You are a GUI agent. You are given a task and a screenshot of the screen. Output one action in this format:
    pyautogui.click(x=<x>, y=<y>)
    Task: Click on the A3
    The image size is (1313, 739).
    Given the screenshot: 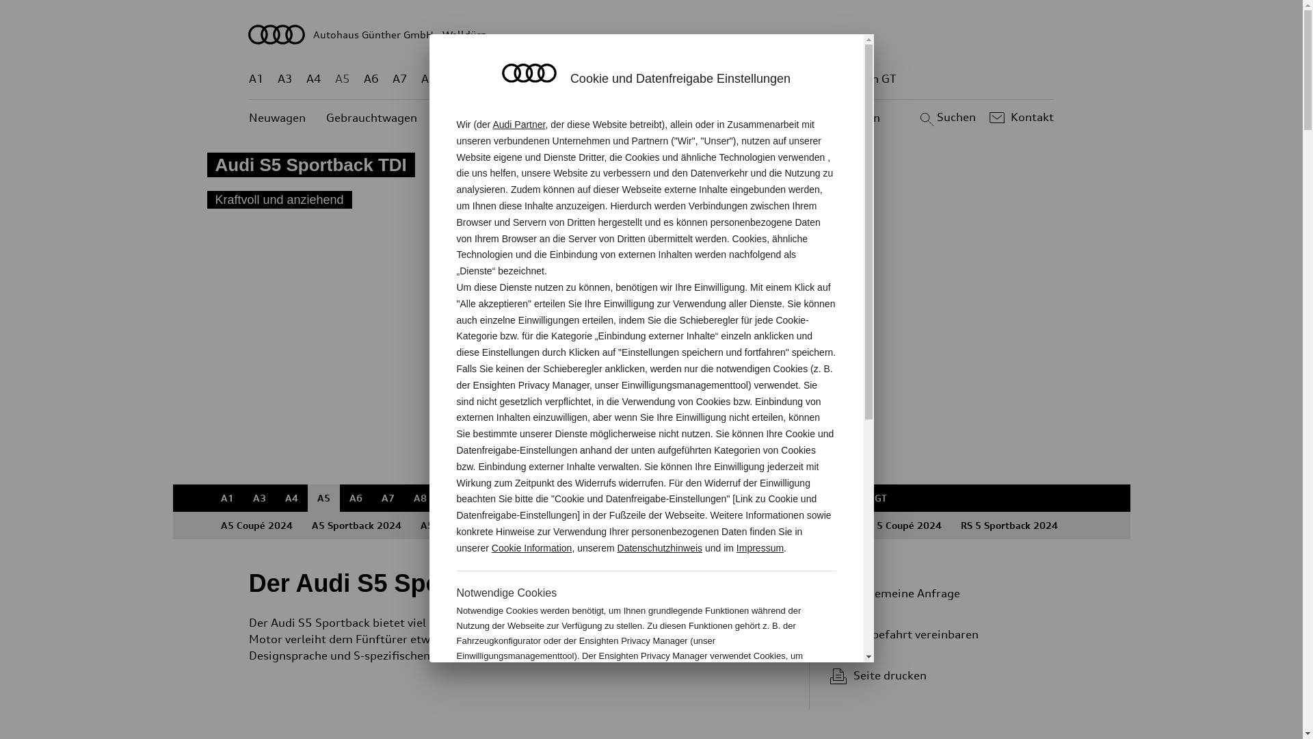 What is the action you would take?
    pyautogui.click(x=285, y=79)
    